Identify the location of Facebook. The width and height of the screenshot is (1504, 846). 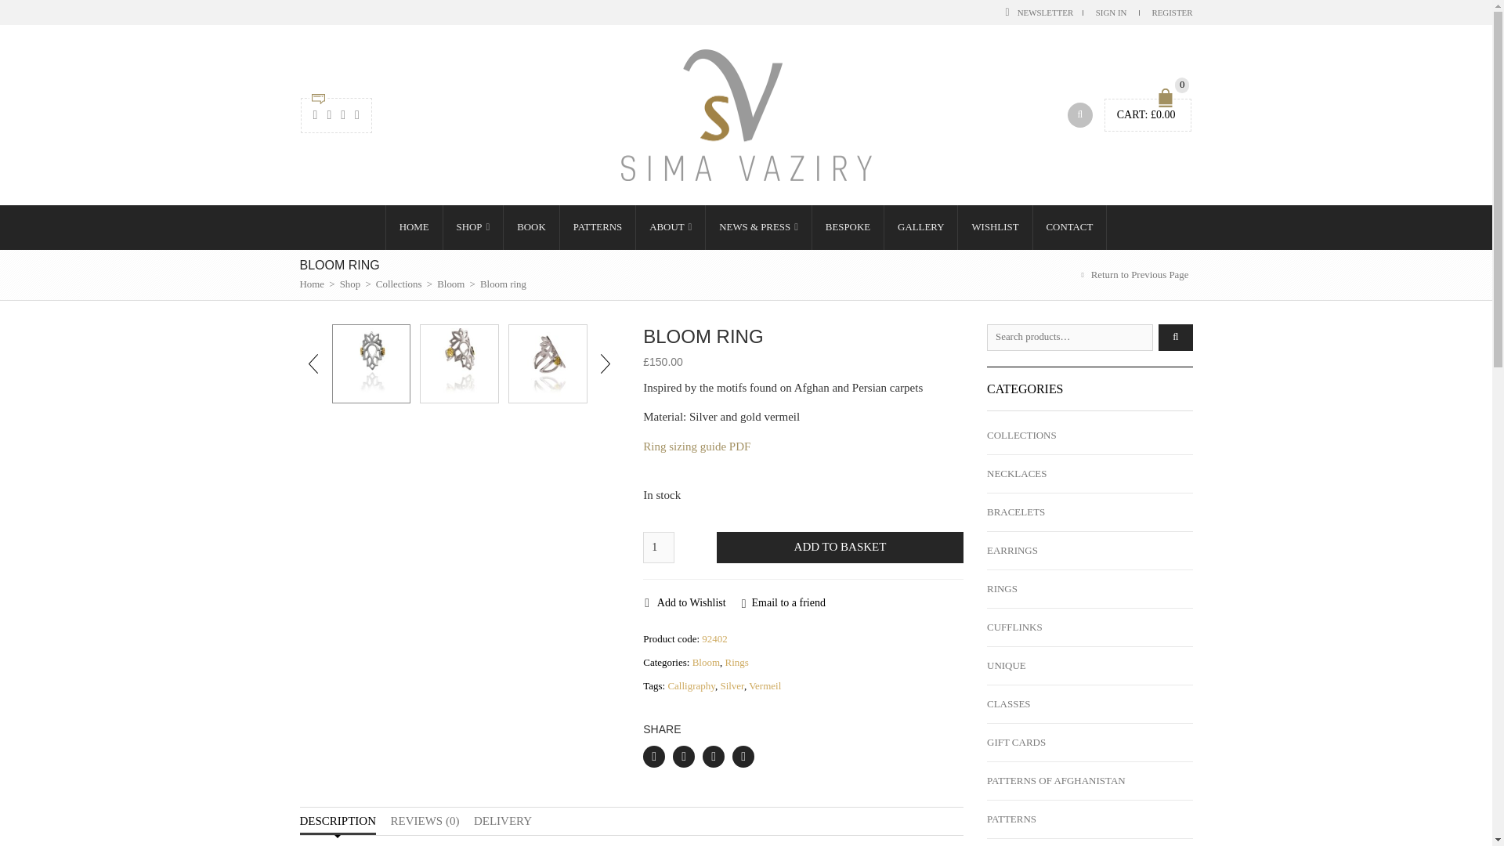
(653, 756).